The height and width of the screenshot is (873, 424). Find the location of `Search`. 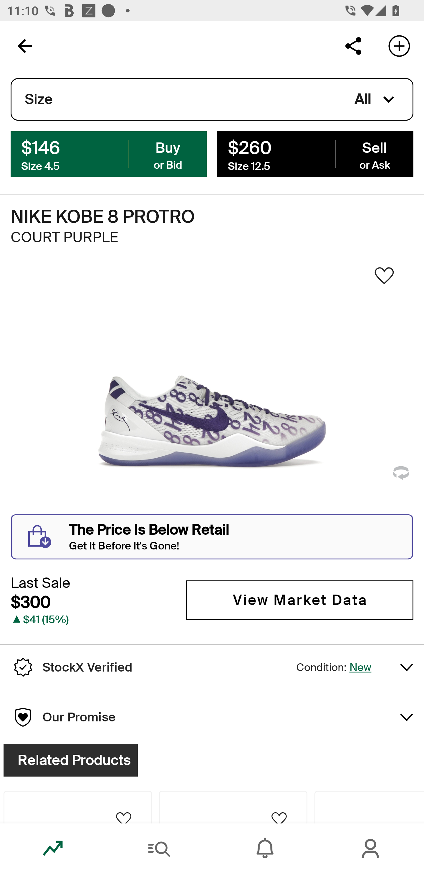

Search is located at coordinates (159, 848).